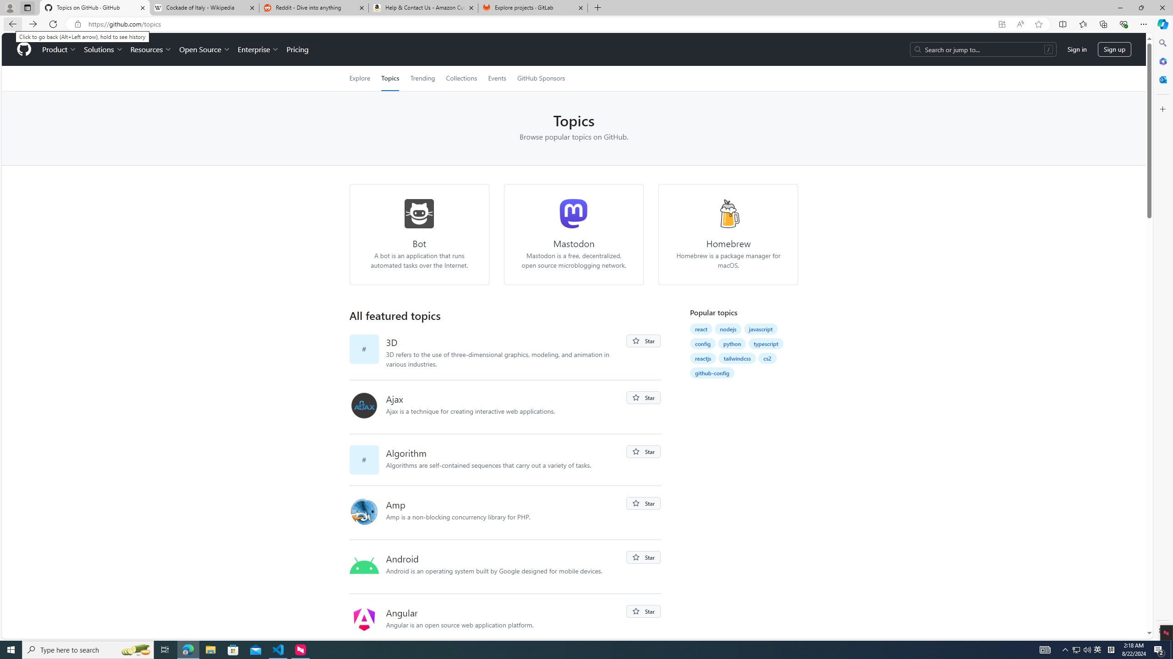 Image resolution: width=1173 pixels, height=659 pixels. What do you see at coordinates (24, 49) in the screenshot?
I see `Homepage` at bounding box center [24, 49].